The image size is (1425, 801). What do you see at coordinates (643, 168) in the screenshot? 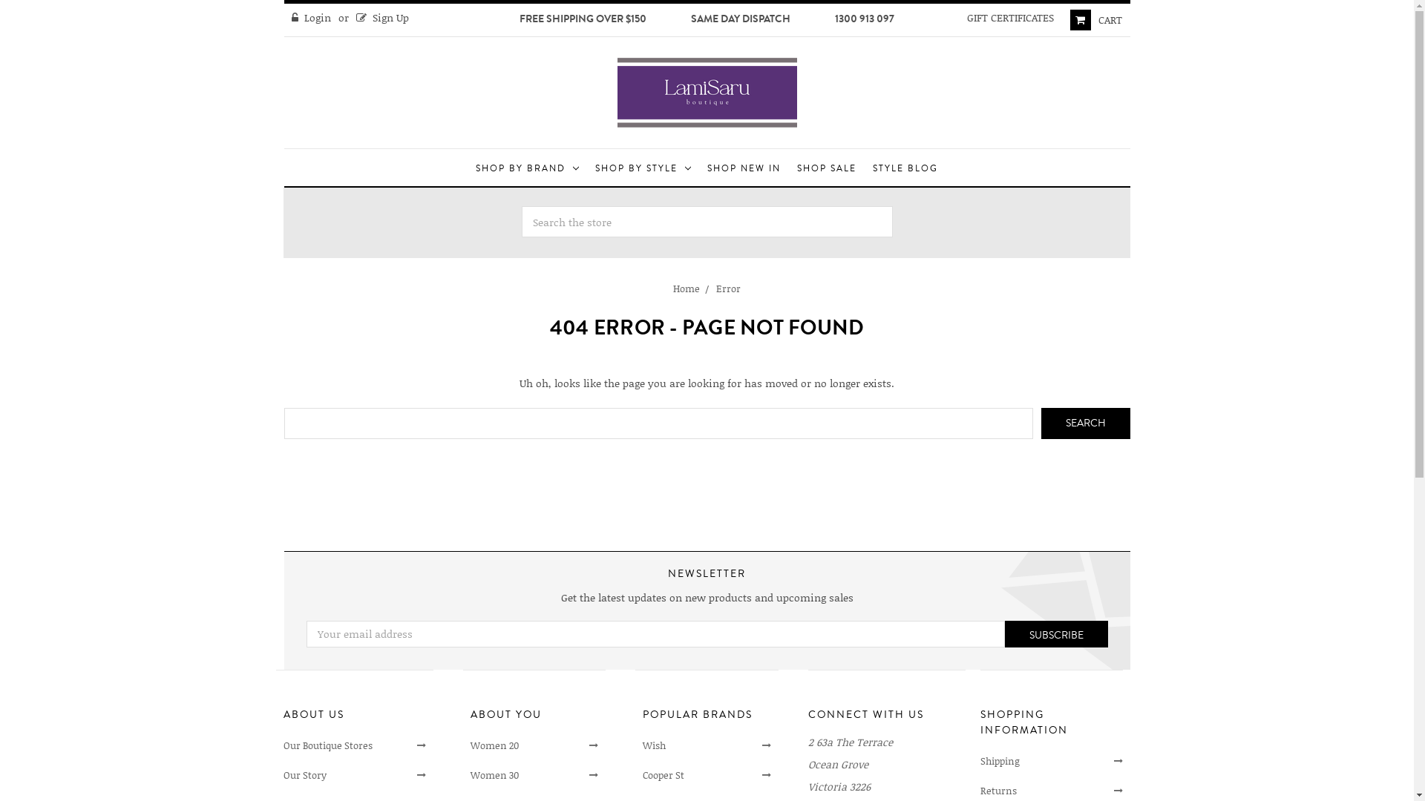
I see `SHOP BY STYLE` at bounding box center [643, 168].